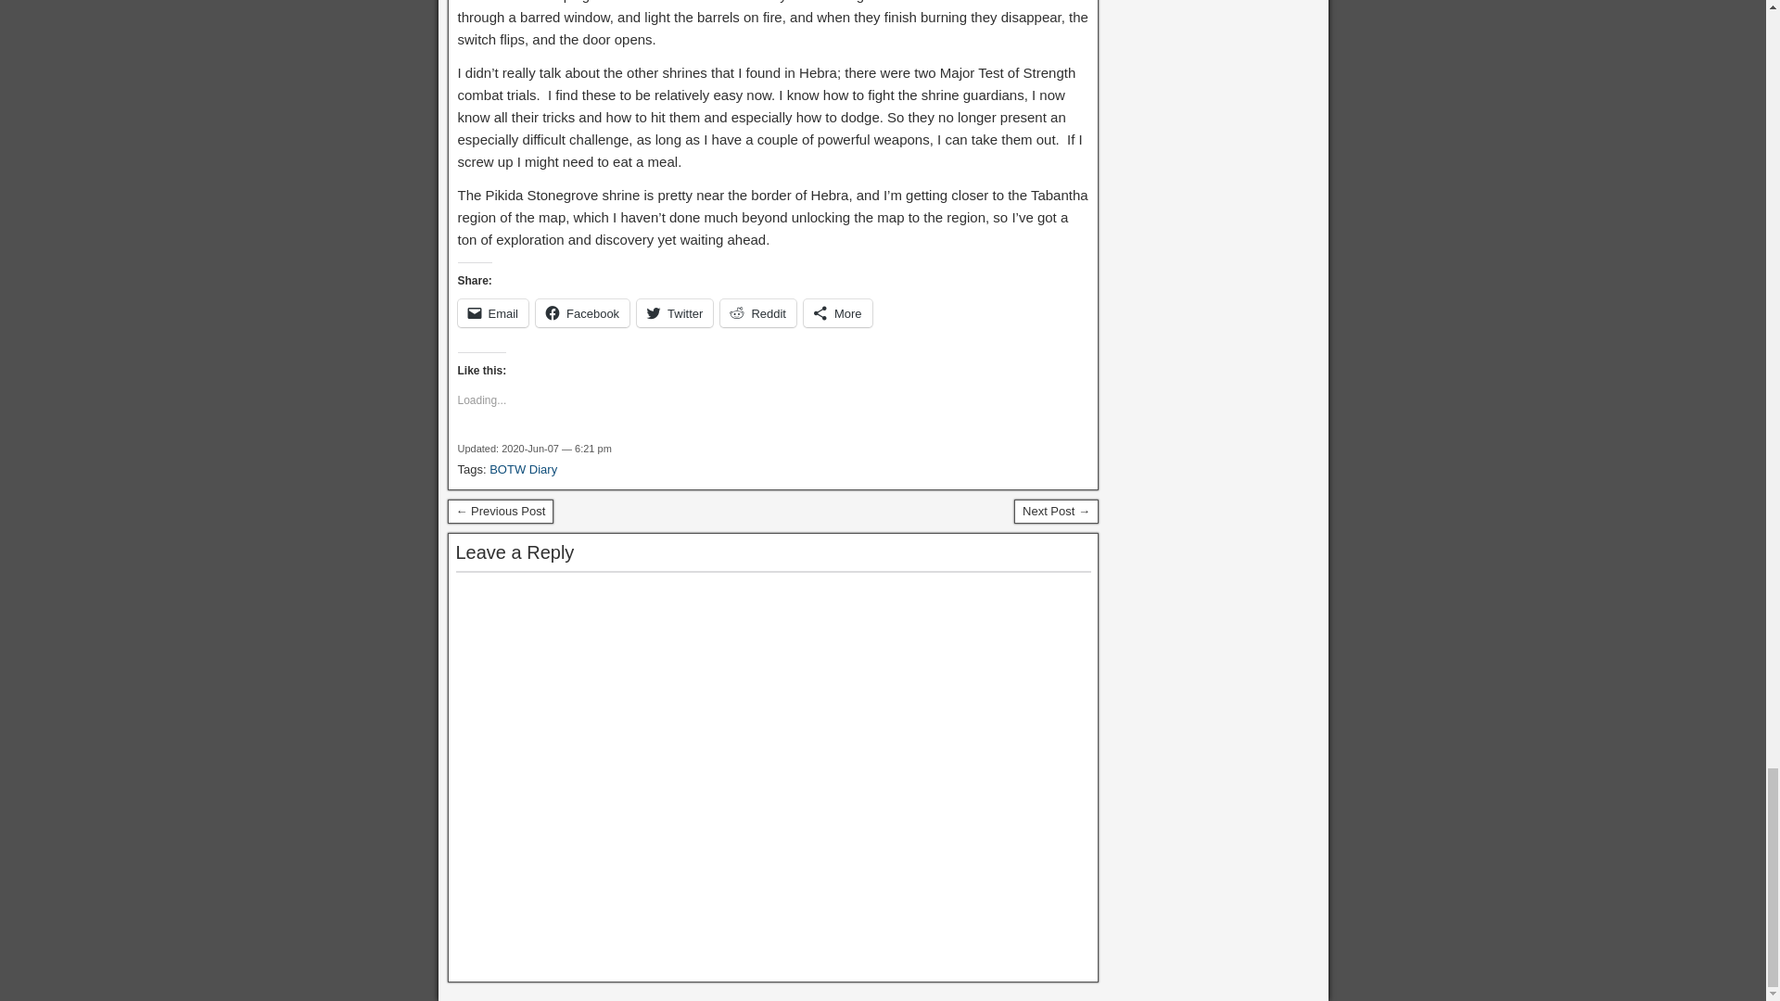 This screenshot has height=1001, width=1780. I want to click on Click to email a link to a friend, so click(493, 313).